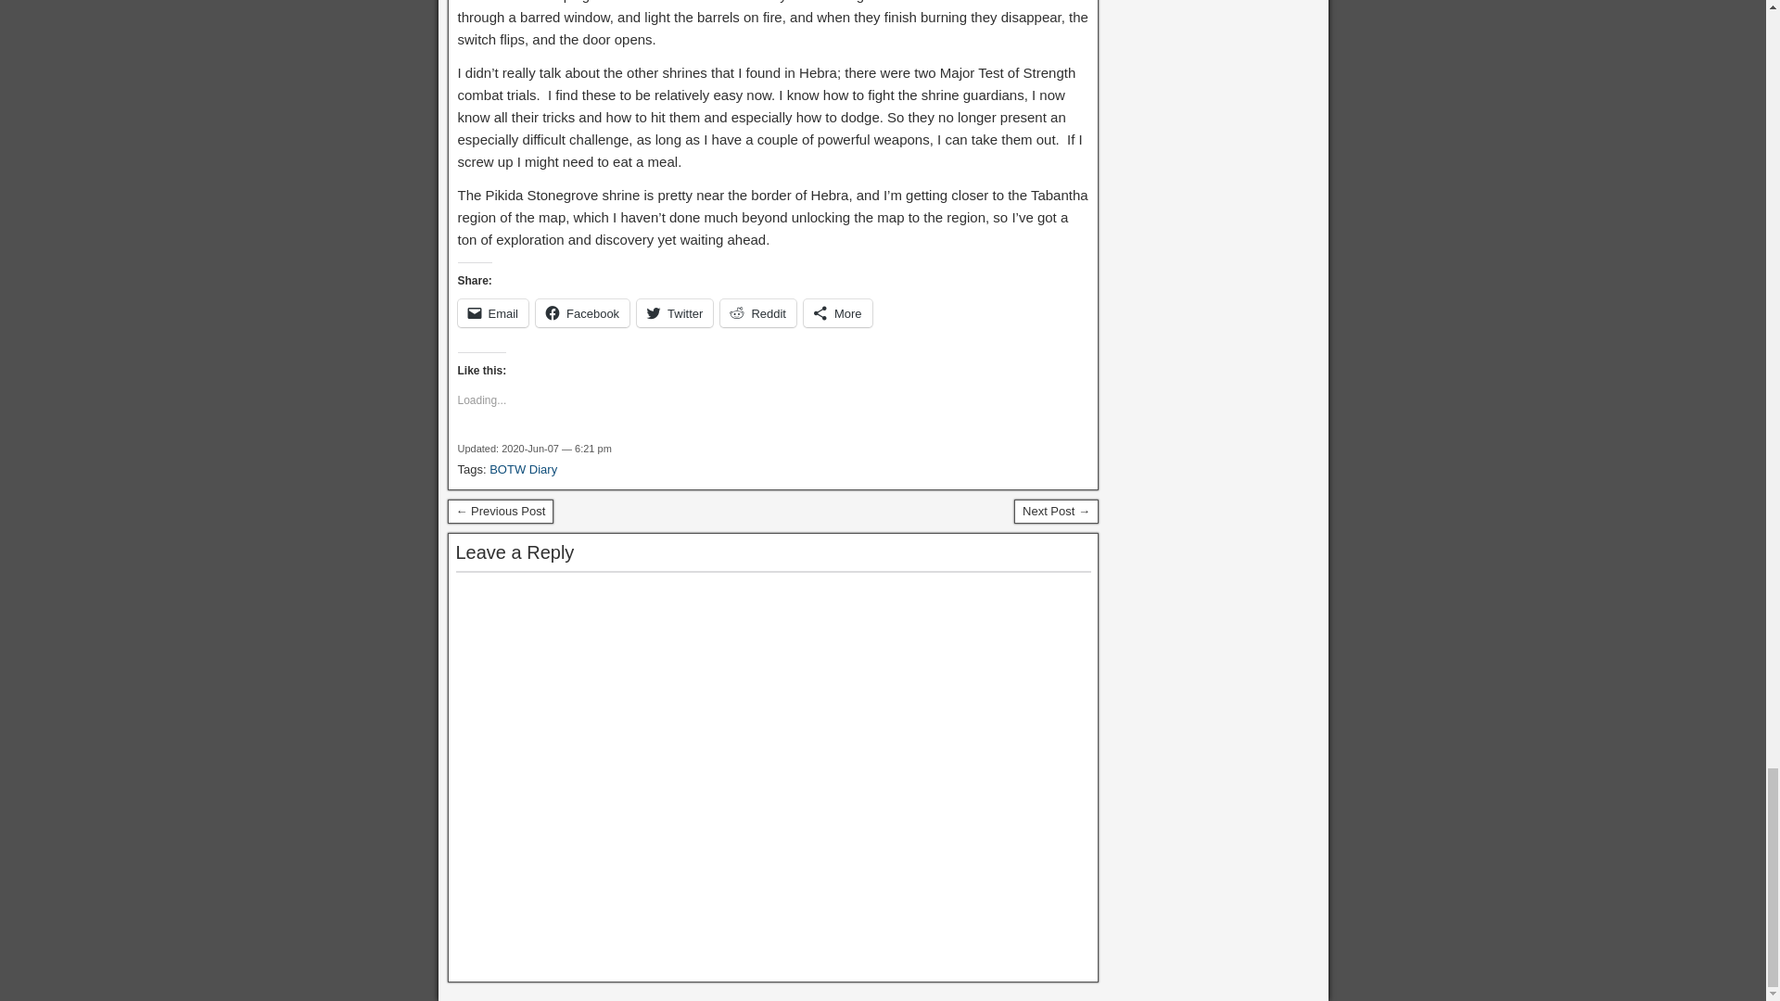 This screenshot has height=1001, width=1780. I want to click on Click to email a link to a friend, so click(493, 313).